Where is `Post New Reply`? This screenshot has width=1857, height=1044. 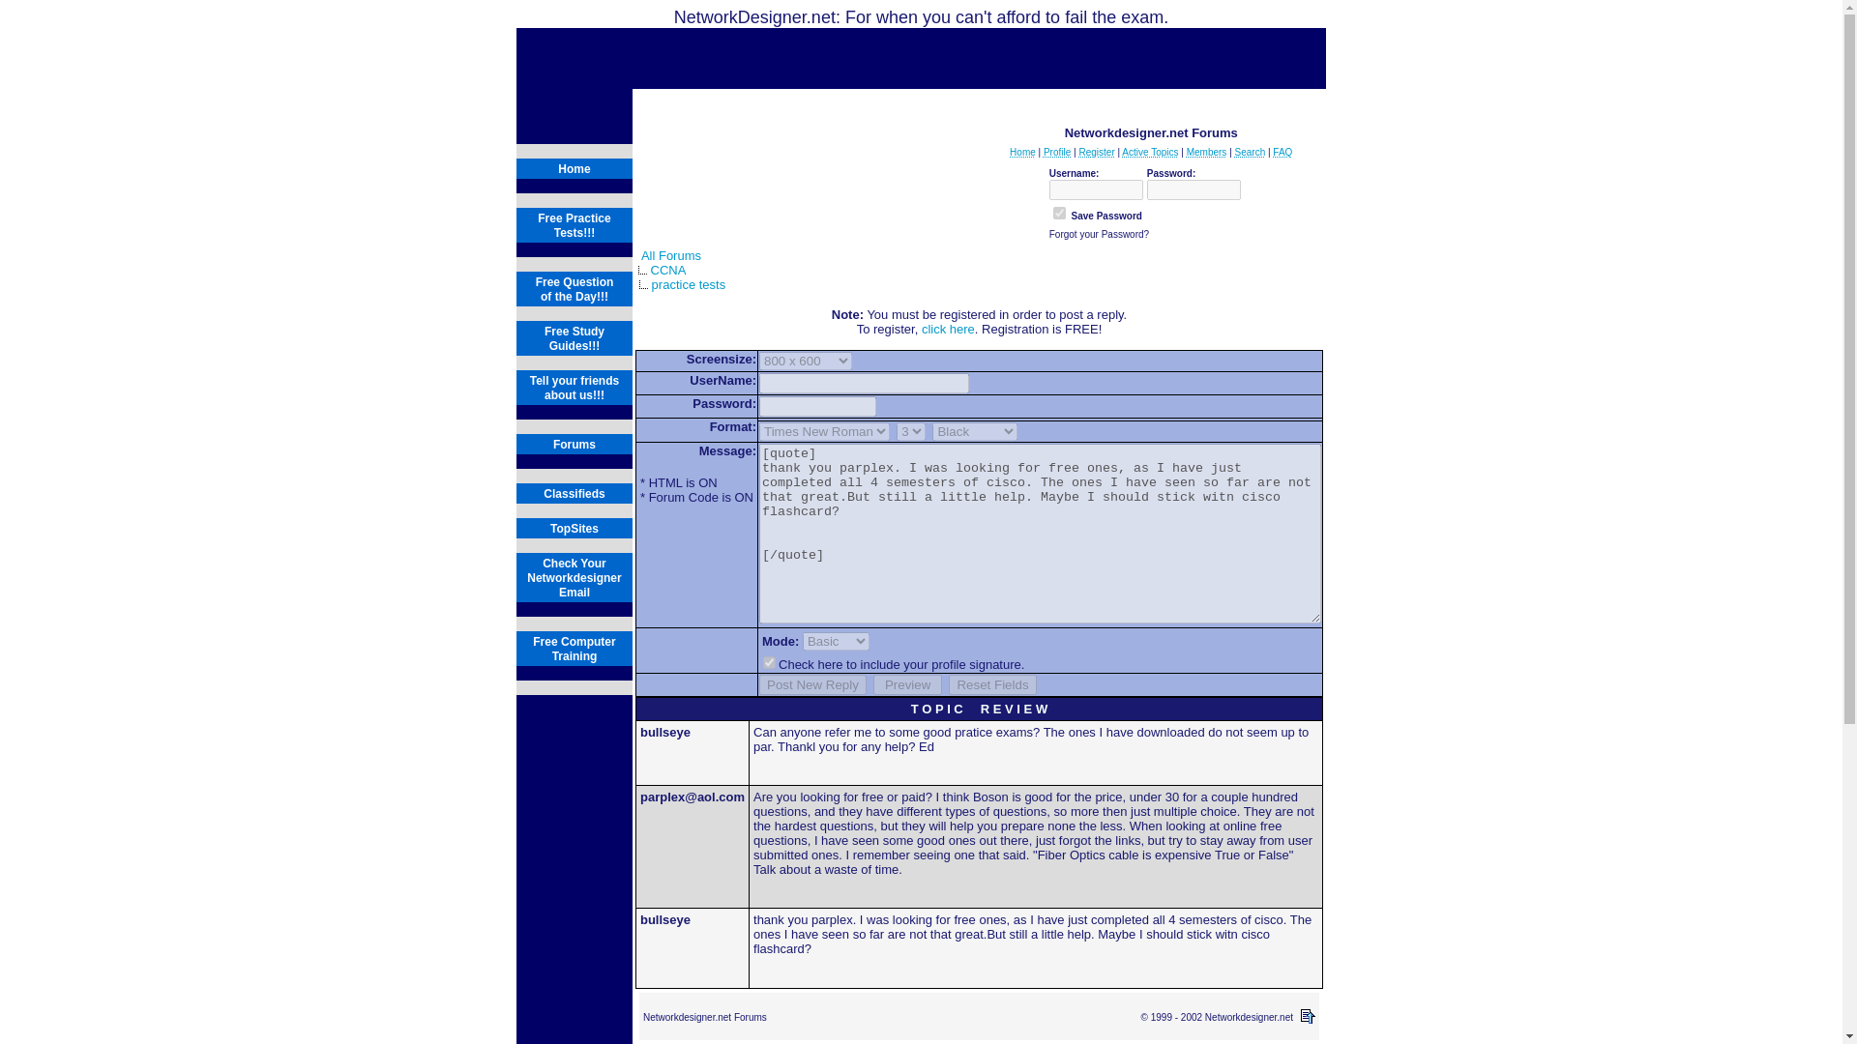 Post New Reply is located at coordinates (812, 684).